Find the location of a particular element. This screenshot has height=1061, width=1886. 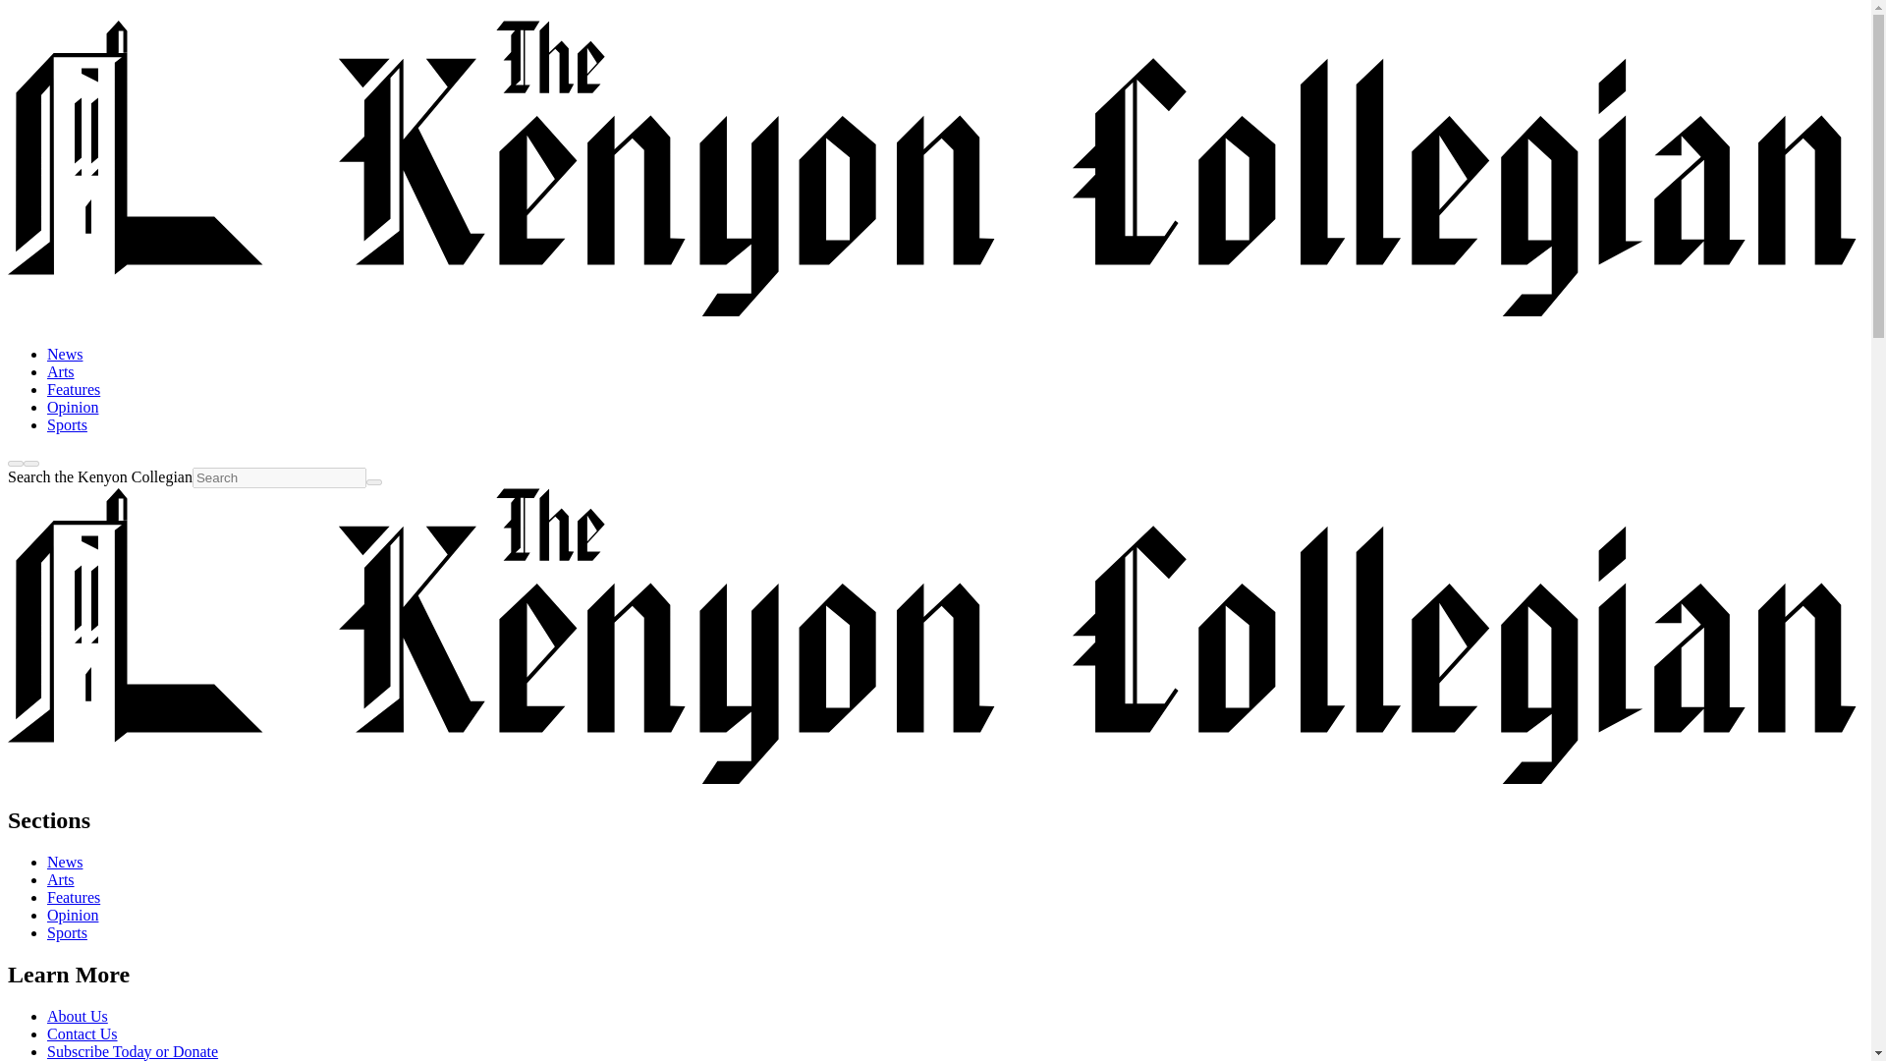

Arts is located at coordinates (61, 878).